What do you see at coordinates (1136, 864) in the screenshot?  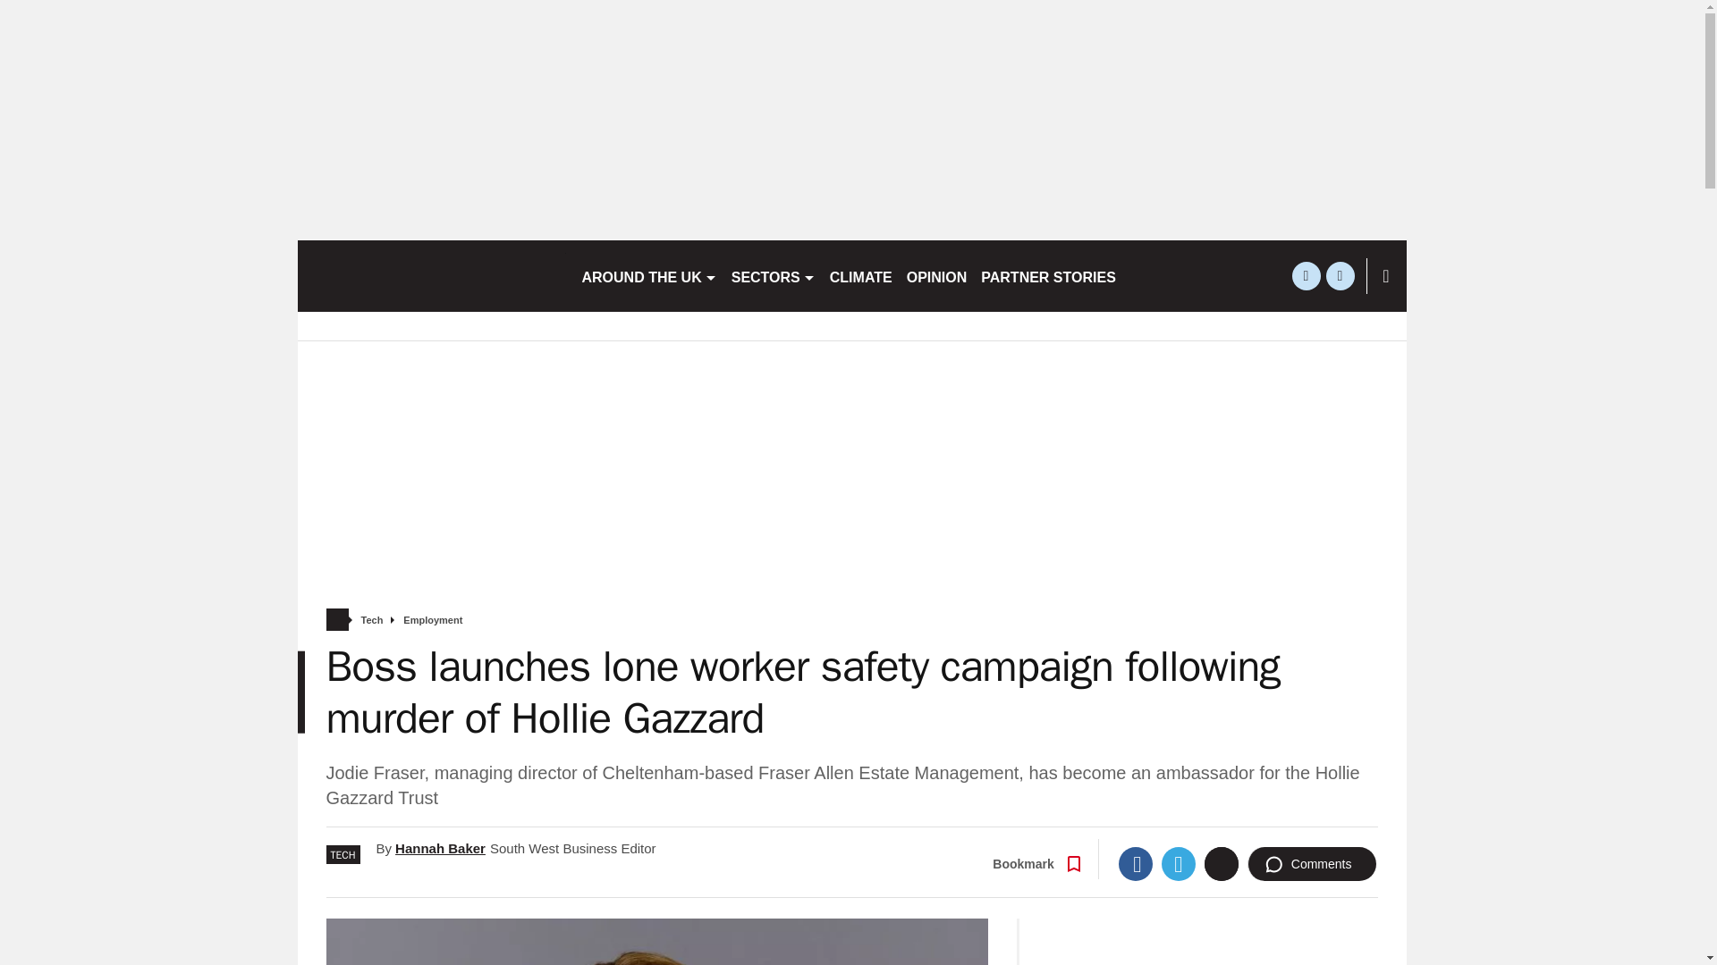 I see `Facebook` at bounding box center [1136, 864].